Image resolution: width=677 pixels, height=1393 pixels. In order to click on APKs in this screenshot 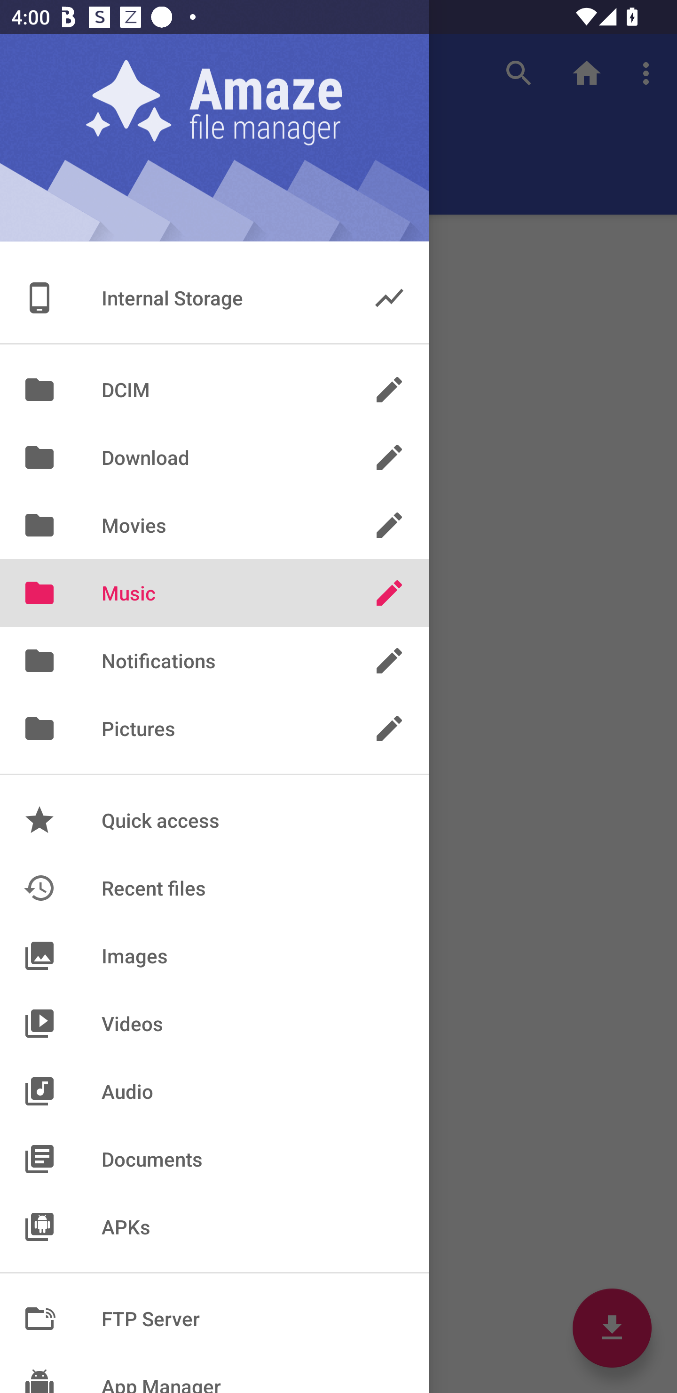, I will do `click(214, 1226)`.